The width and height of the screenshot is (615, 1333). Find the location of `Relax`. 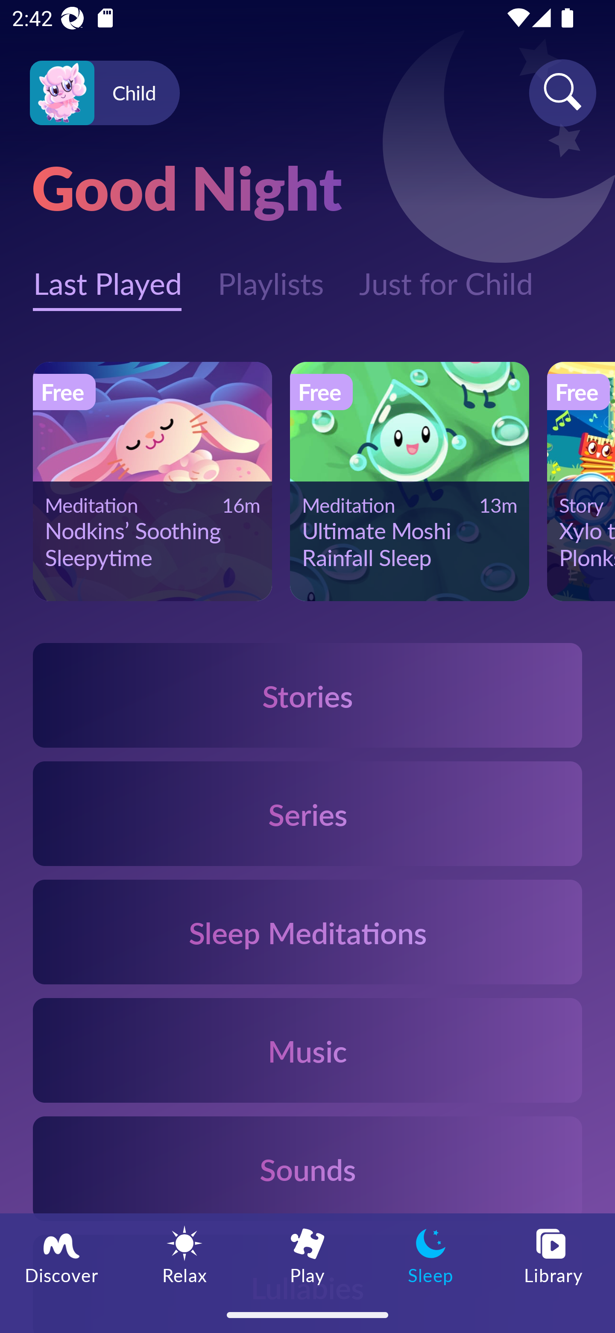

Relax is located at coordinates (184, 1255).